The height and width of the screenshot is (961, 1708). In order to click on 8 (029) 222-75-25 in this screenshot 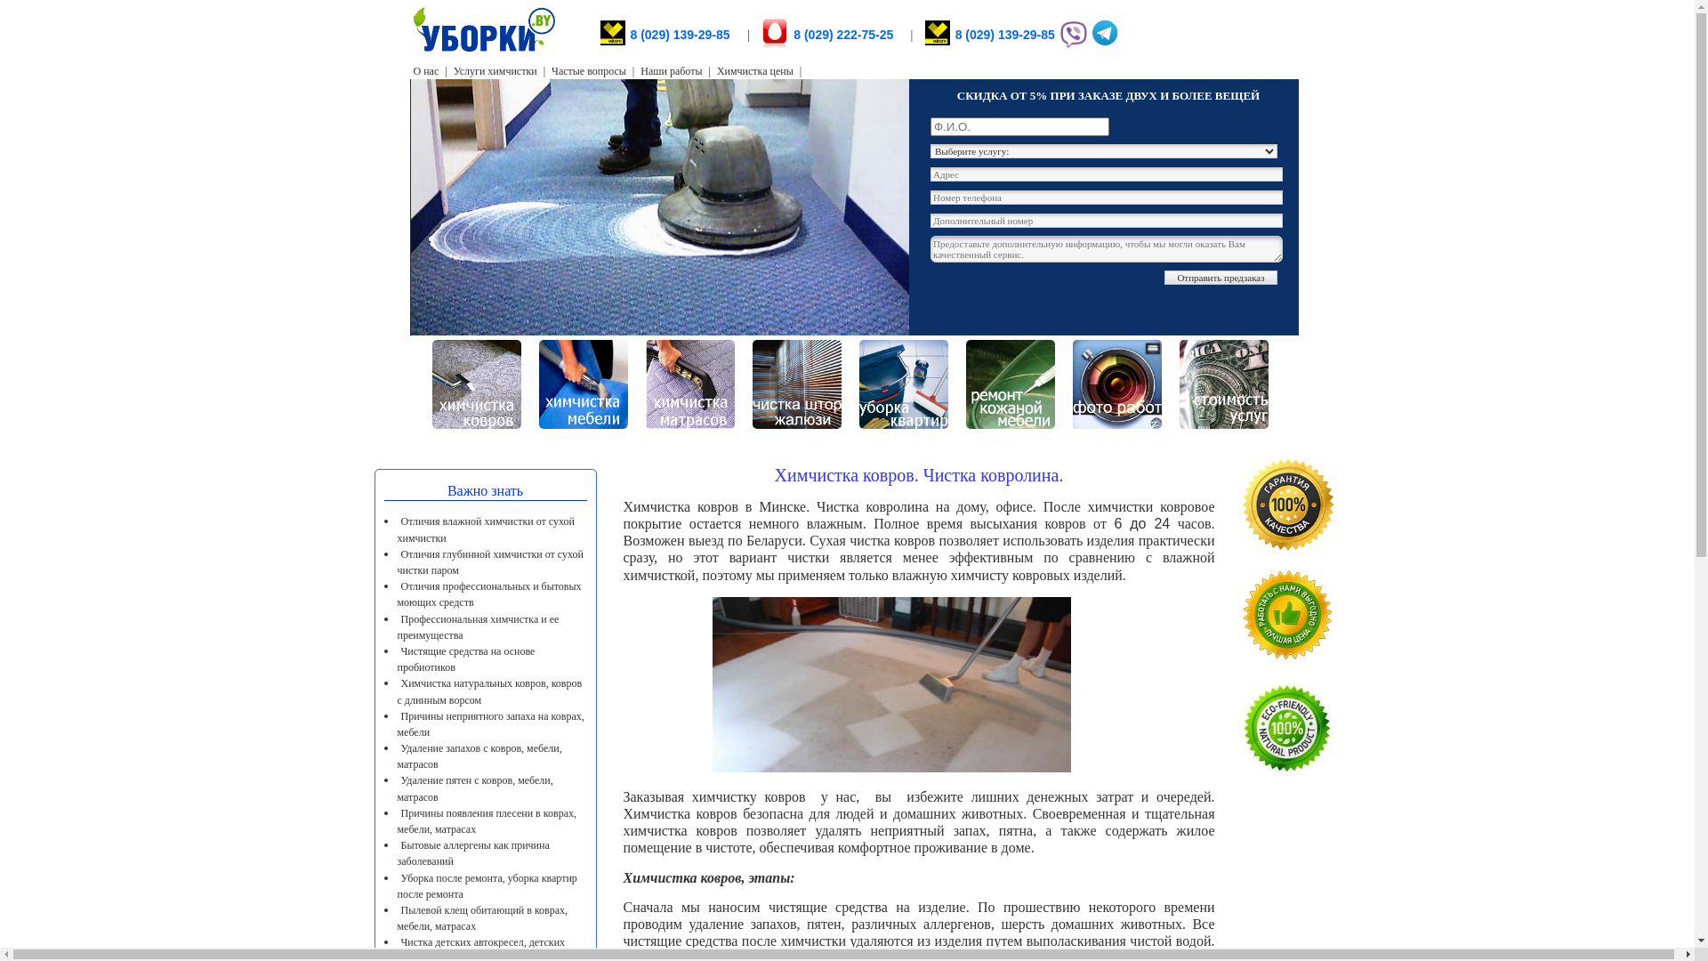, I will do `click(843, 36)`.